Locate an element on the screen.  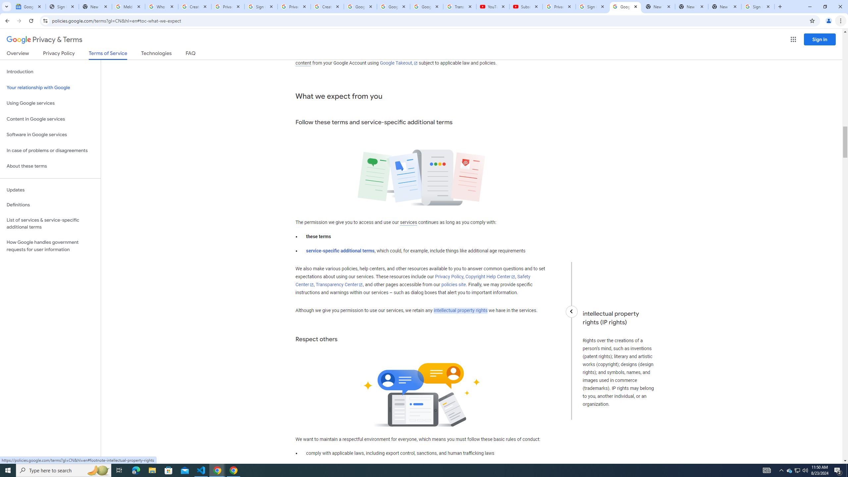
YouTube is located at coordinates (493, 7).